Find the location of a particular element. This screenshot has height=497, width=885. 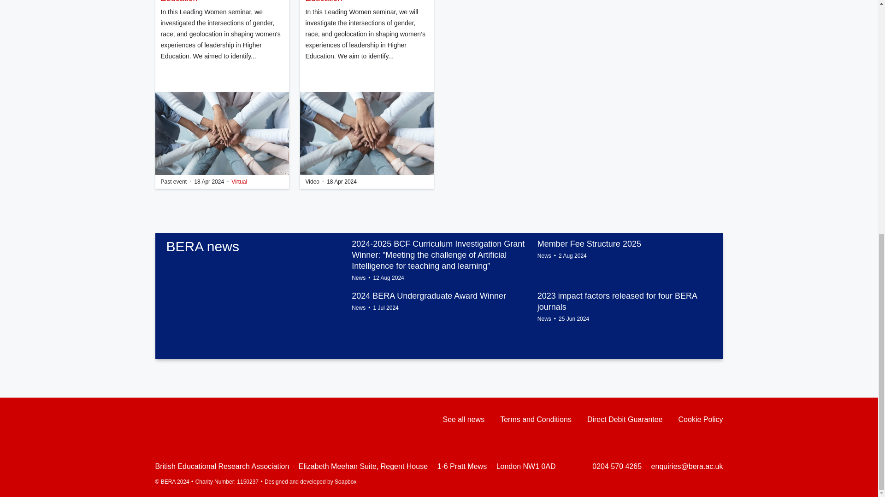

Direct Debit Guarantee is located at coordinates (625, 420).